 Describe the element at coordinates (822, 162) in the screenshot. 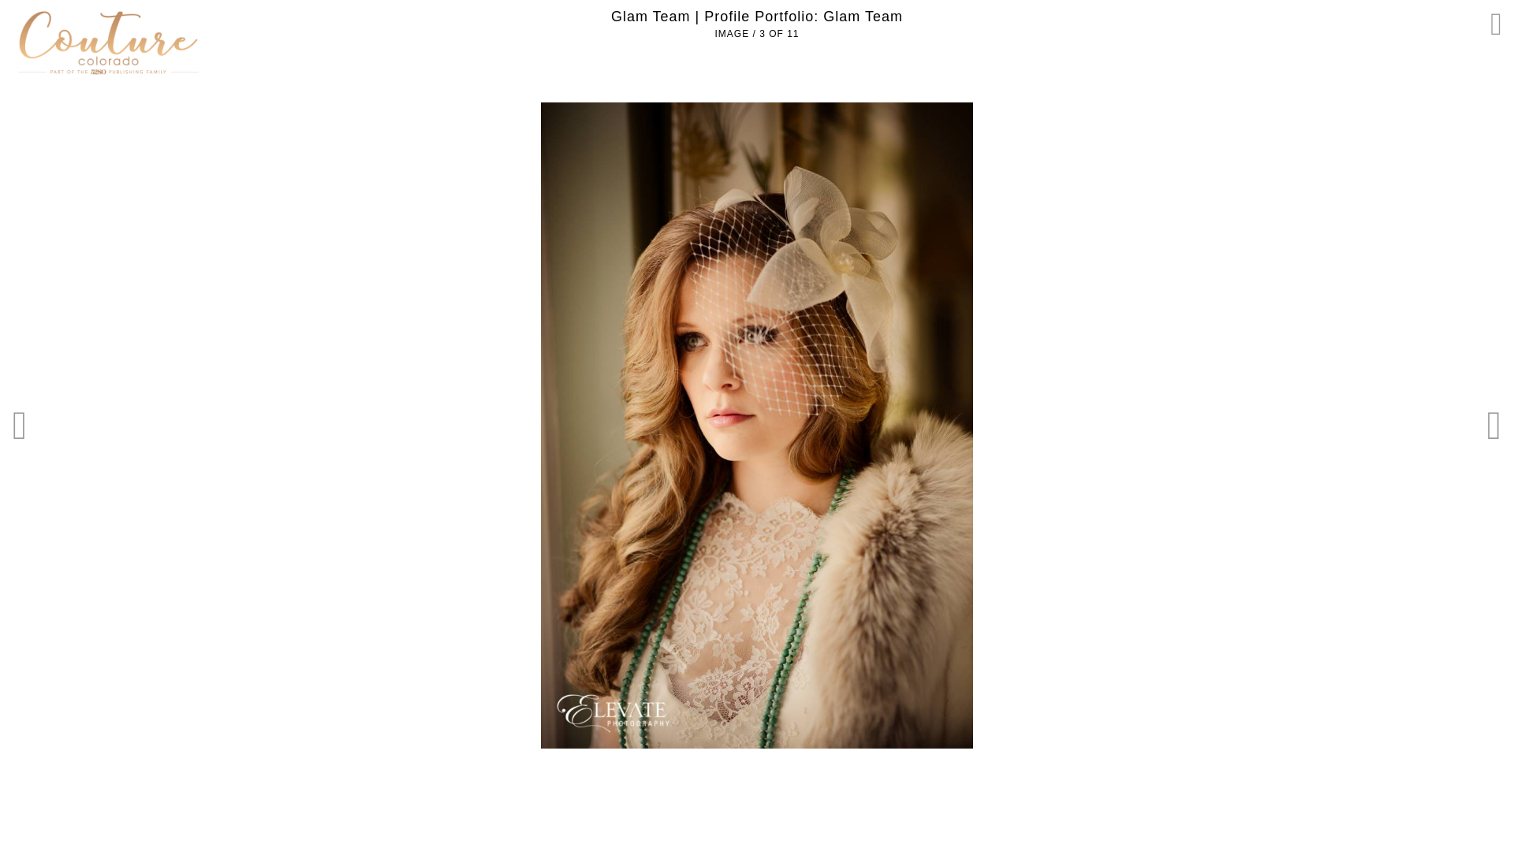

I see `REAL WEDDINGS` at that location.